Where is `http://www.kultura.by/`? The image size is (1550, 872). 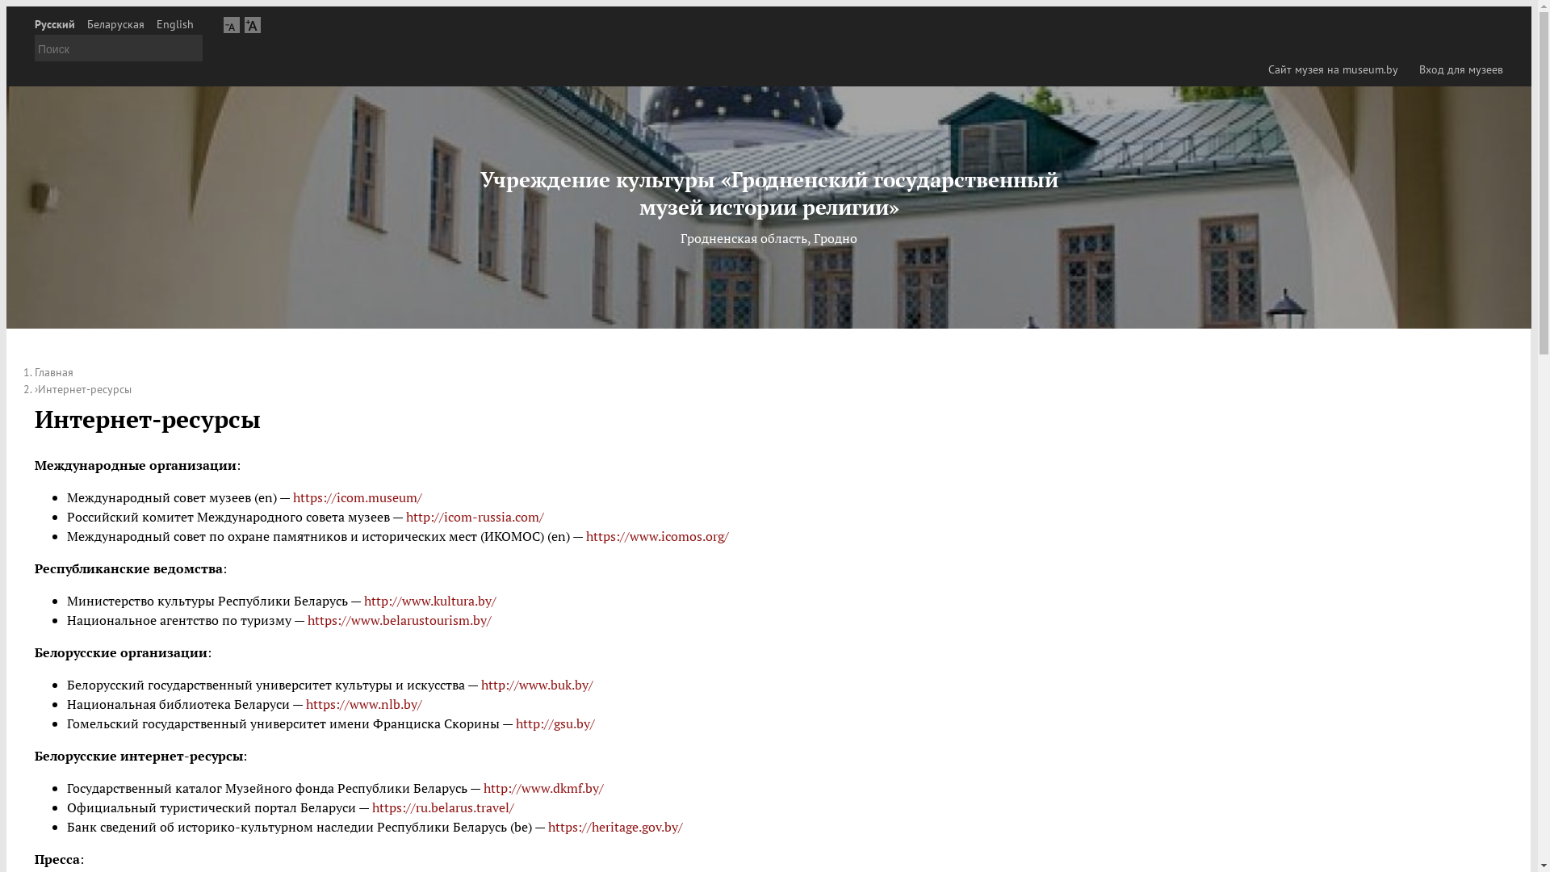
http://www.kultura.by/ is located at coordinates (430, 601).